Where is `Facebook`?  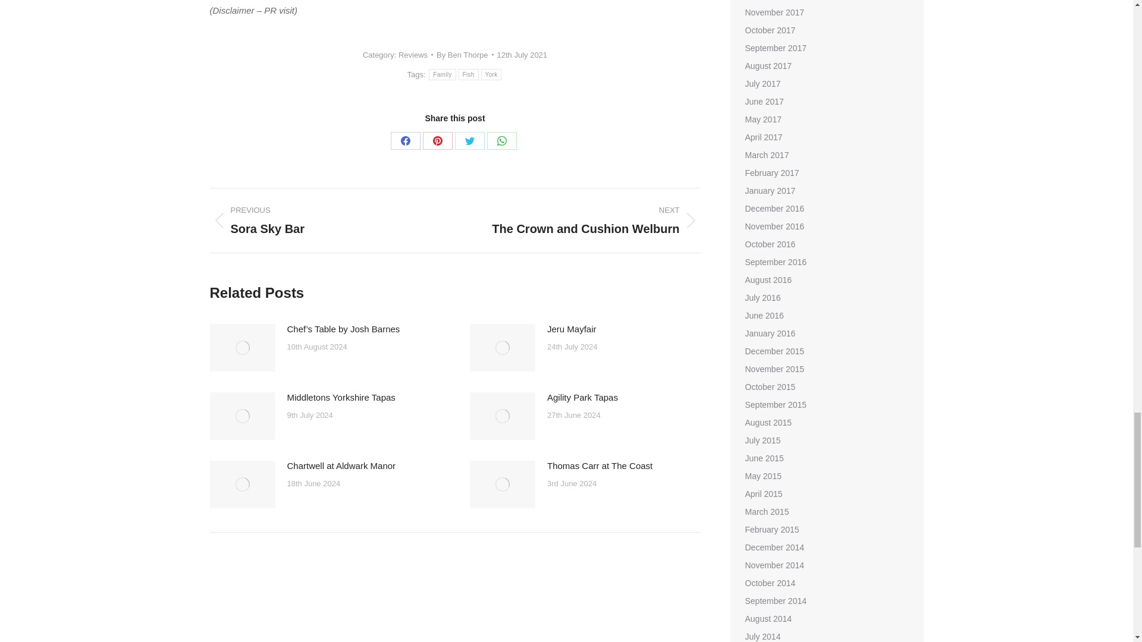
Facebook is located at coordinates (405, 140).